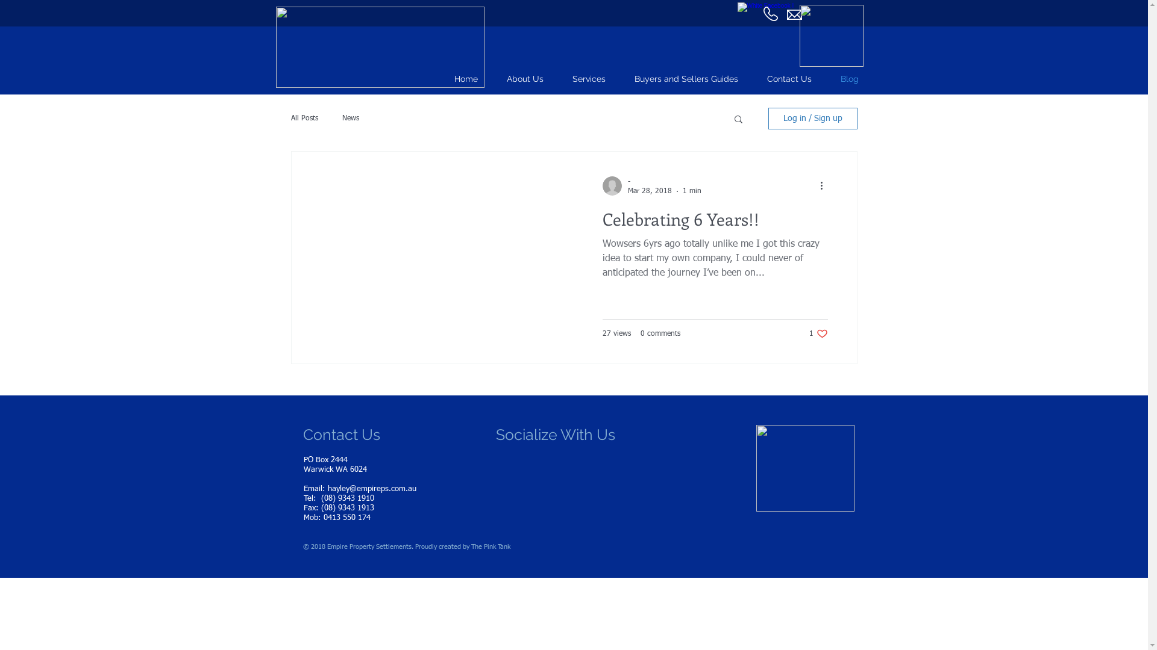 The width and height of the screenshot is (1157, 650). What do you see at coordinates (789, 79) in the screenshot?
I see `Contact Us` at bounding box center [789, 79].